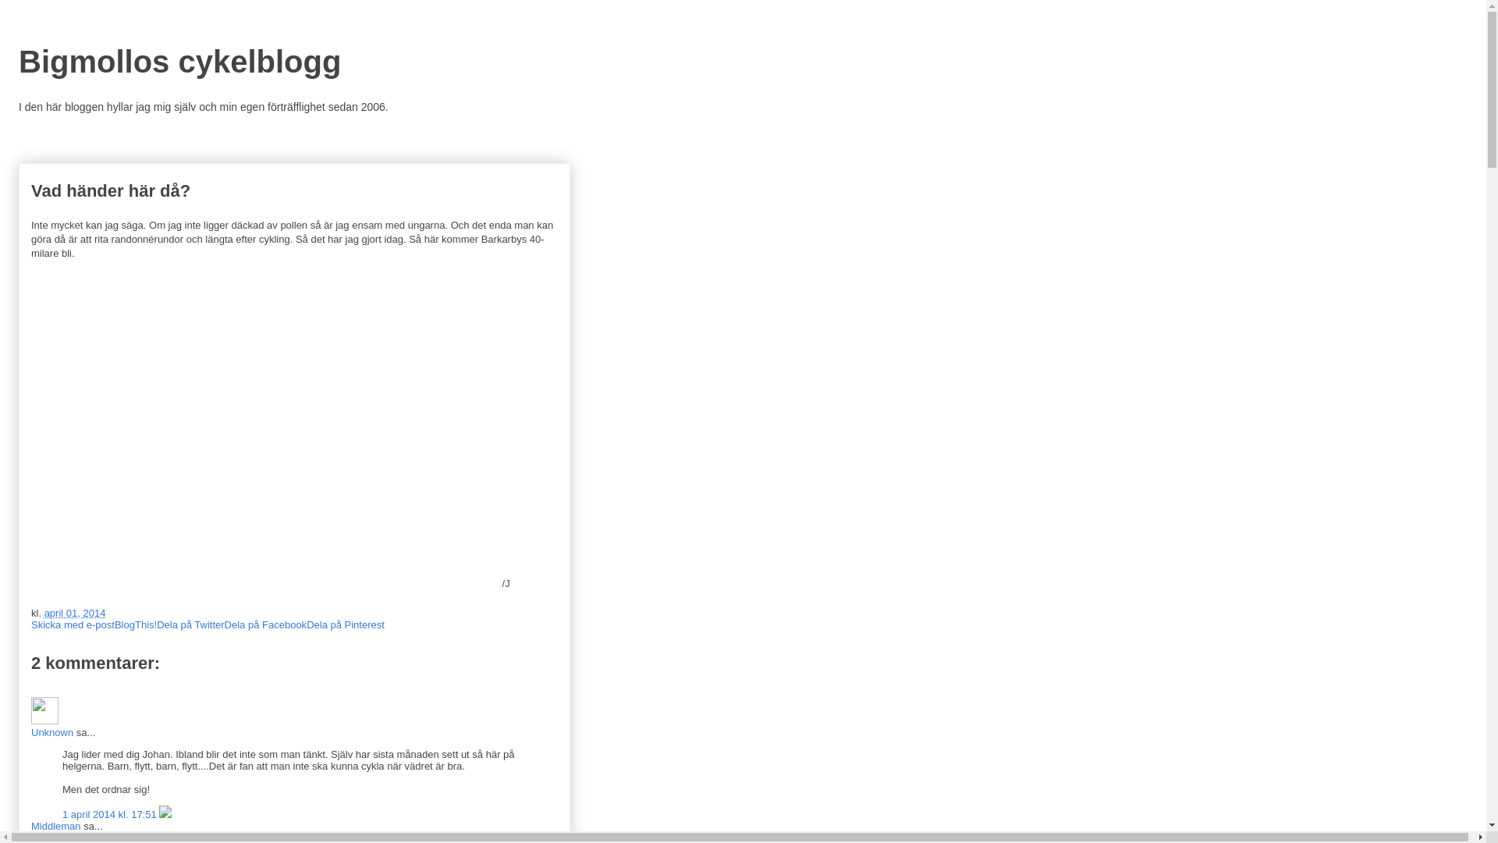 Image resolution: width=1498 pixels, height=843 pixels. Describe the element at coordinates (179, 62) in the screenshot. I see `Bigmollos cykelblogg` at that location.